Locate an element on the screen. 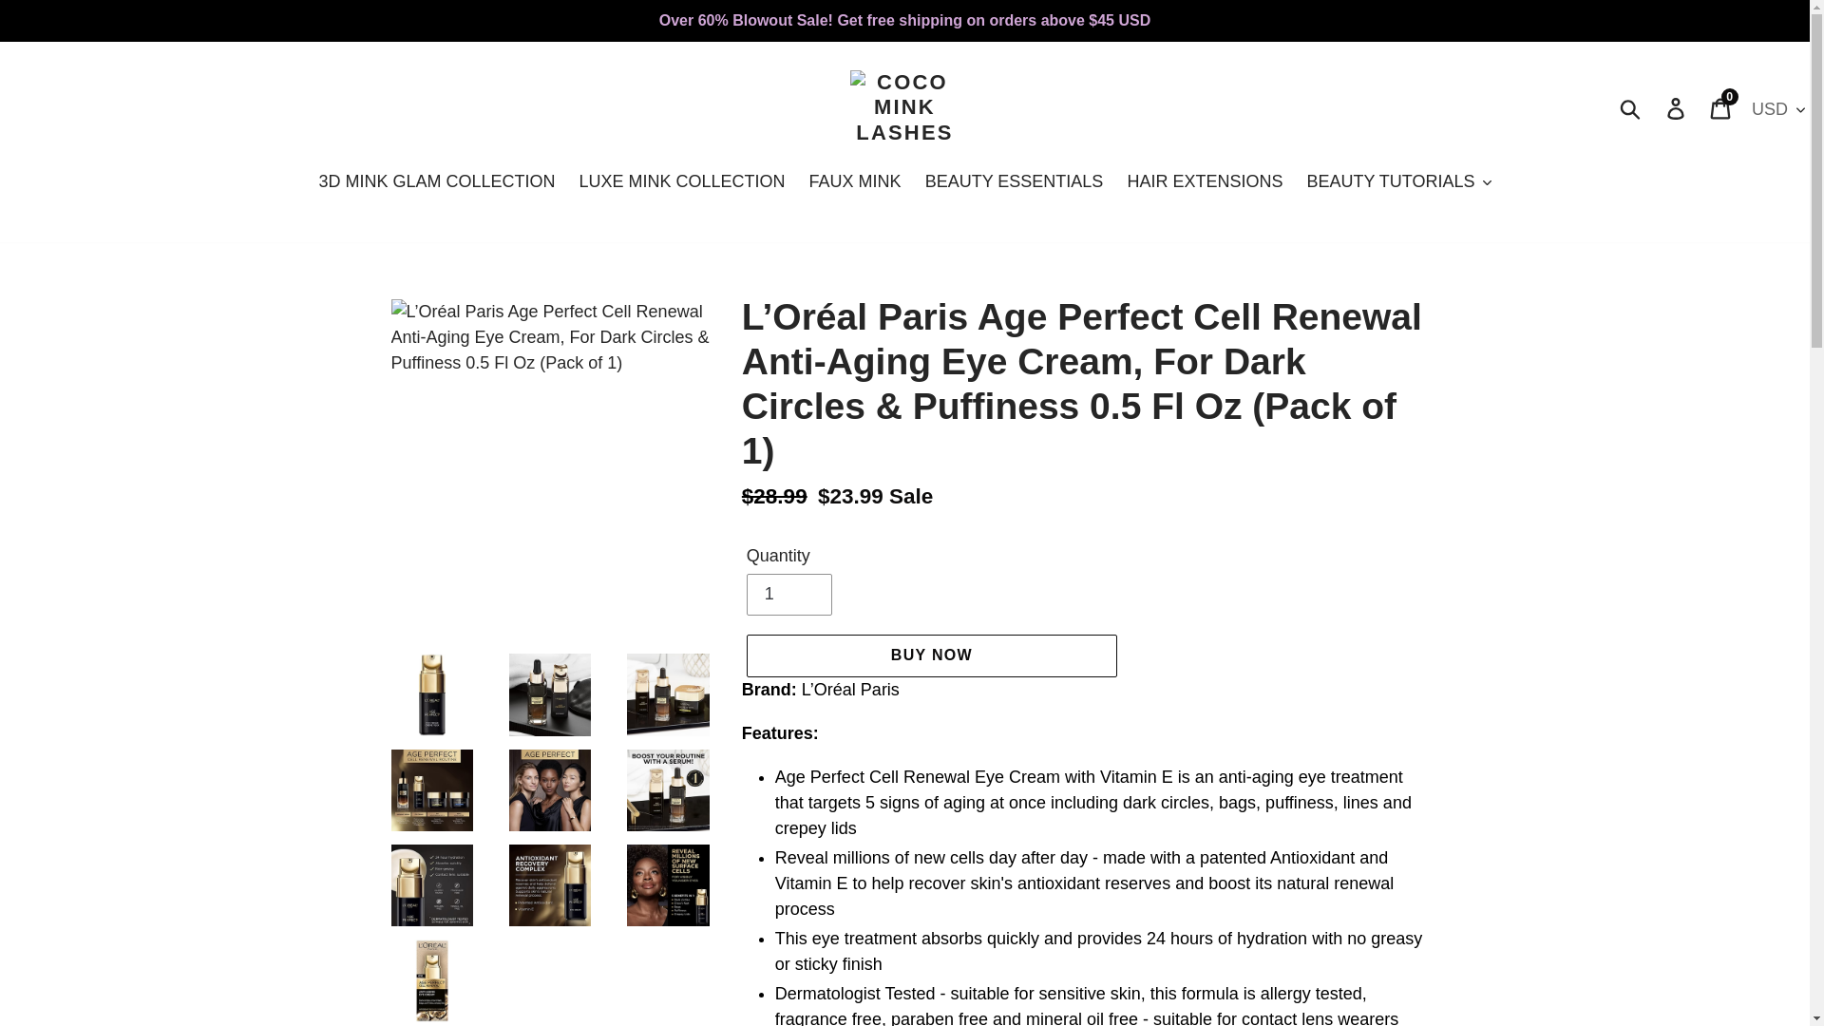 This screenshot has width=1824, height=1026. FAUX MINK is located at coordinates (931, 655).